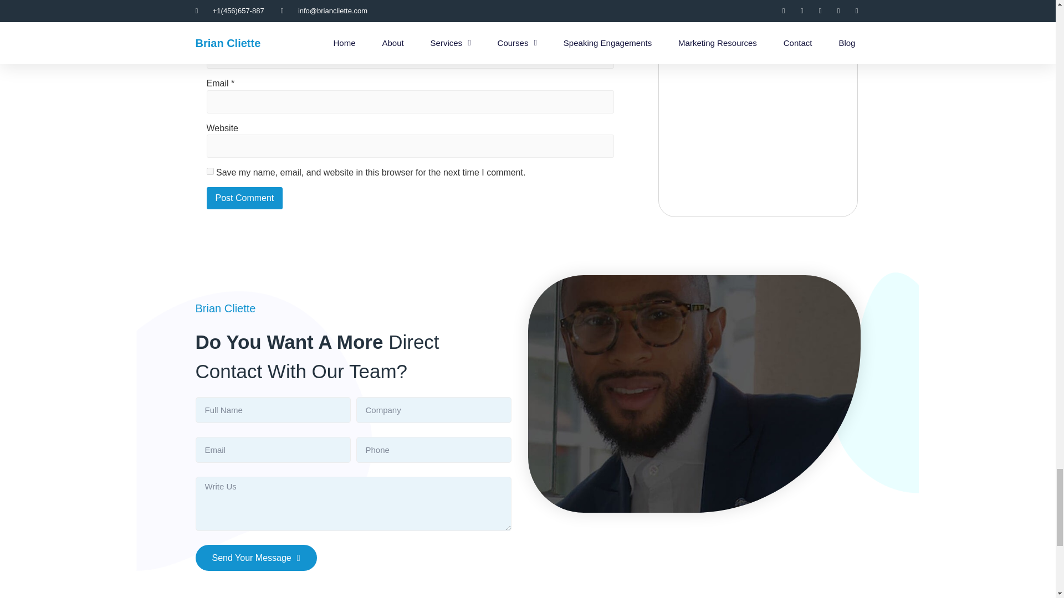 The height and width of the screenshot is (598, 1064). I want to click on yes, so click(209, 172).